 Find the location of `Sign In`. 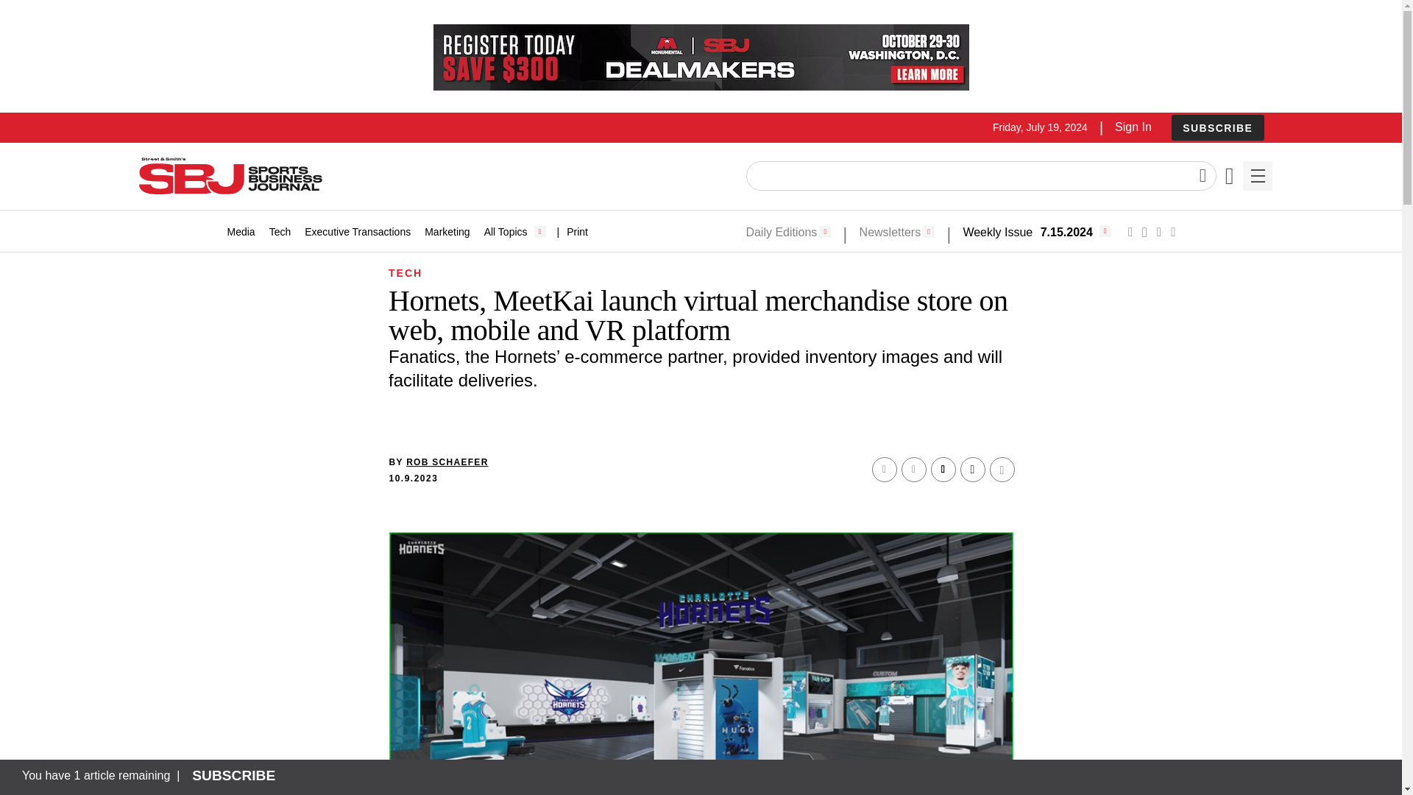

Sign In is located at coordinates (1133, 127).